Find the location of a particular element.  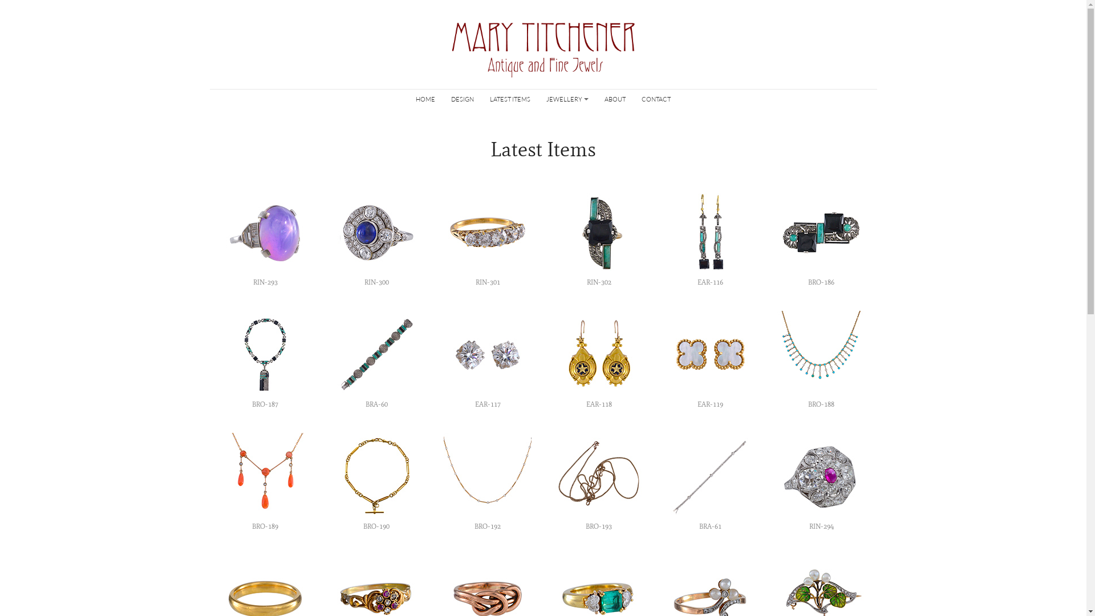

RIN-302 is located at coordinates (599, 238).